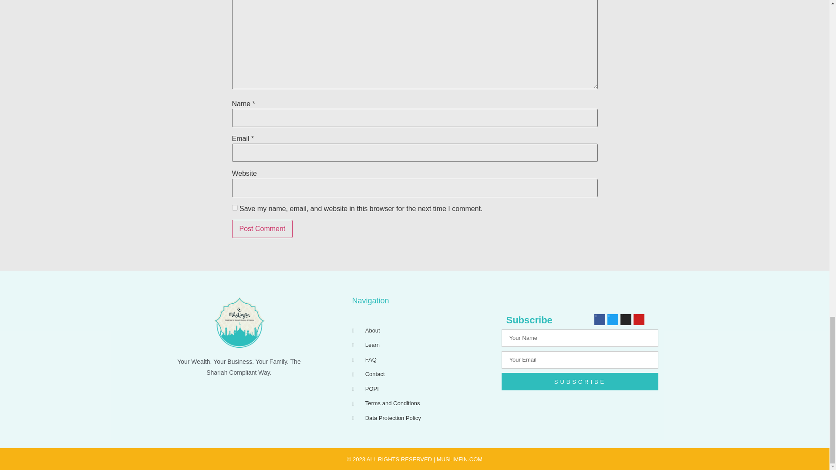 The width and height of the screenshot is (836, 470). I want to click on Contact, so click(422, 374).